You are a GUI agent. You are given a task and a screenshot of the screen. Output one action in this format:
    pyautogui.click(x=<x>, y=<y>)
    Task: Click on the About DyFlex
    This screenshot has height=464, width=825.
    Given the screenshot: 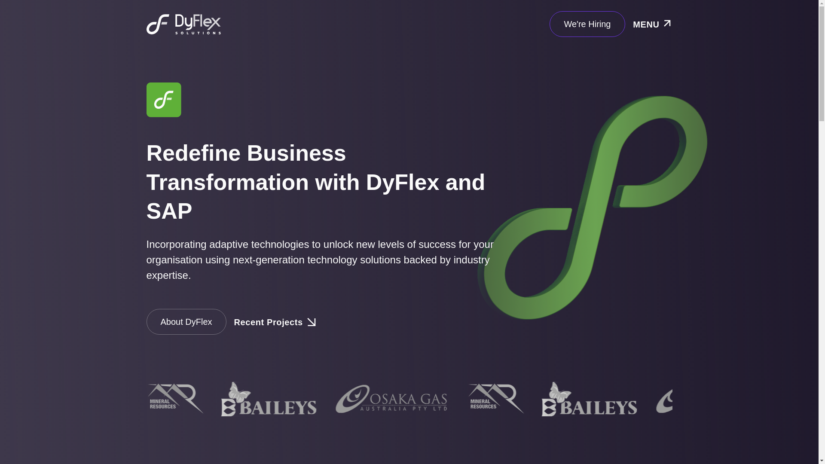 What is the action you would take?
    pyautogui.click(x=186, y=322)
    